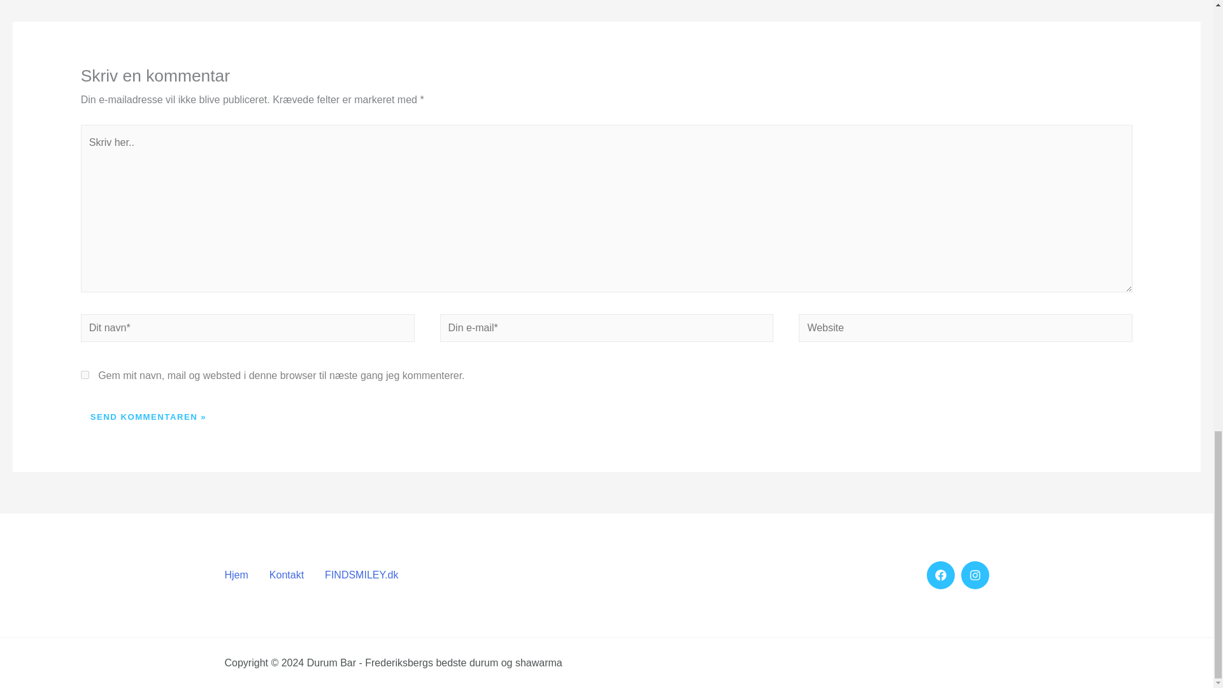 This screenshot has width=1223, height=688. I want to click on Kontakt, so click(292, 575).